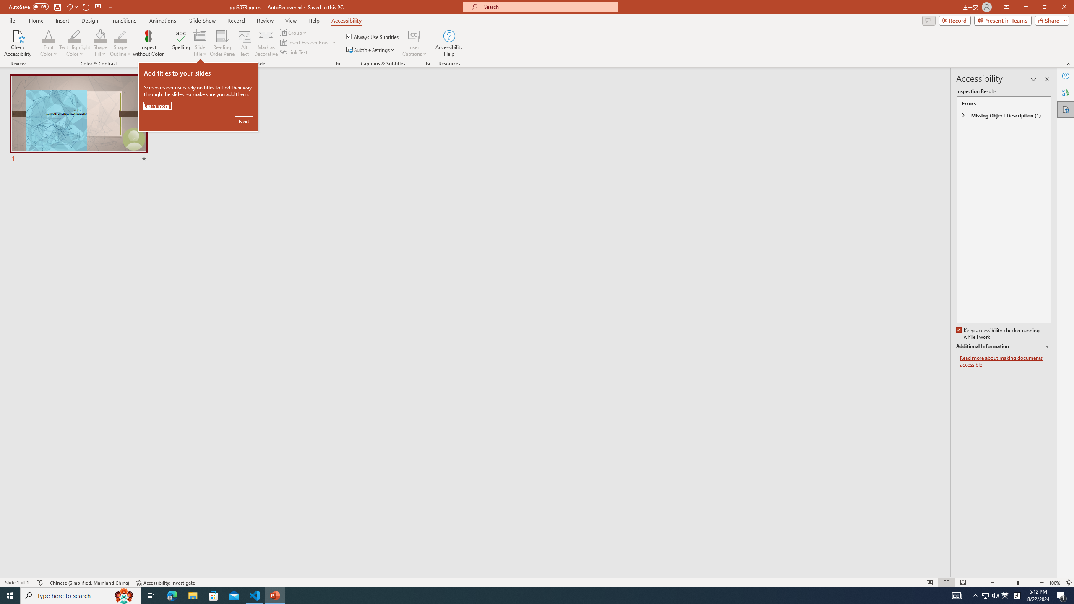 The width and height of the screenshot is (1074, 604). What do you see at coordinates (309, 42) in the screenshot?
I see `Insert Header Row` at bounding box center [309, 42].